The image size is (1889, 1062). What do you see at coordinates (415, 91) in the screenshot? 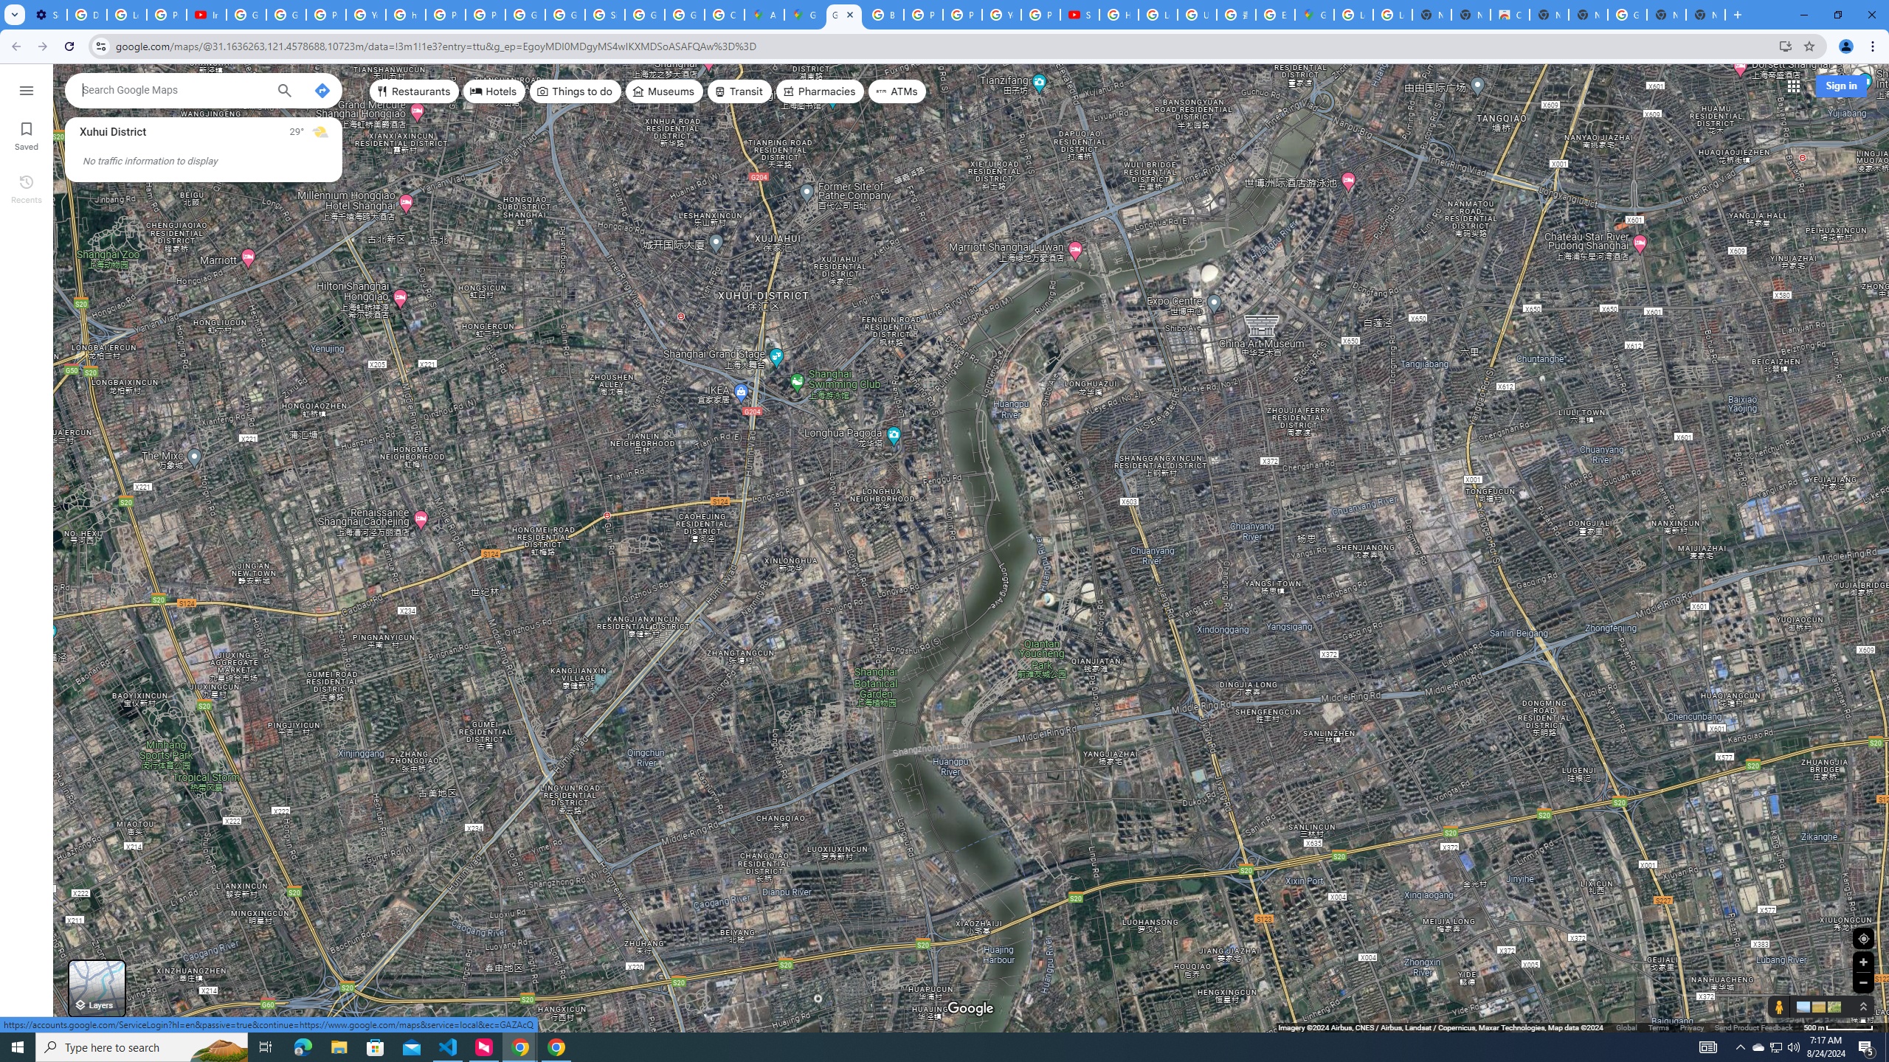
I see `Restaurants` at bounding box center [415, 91].